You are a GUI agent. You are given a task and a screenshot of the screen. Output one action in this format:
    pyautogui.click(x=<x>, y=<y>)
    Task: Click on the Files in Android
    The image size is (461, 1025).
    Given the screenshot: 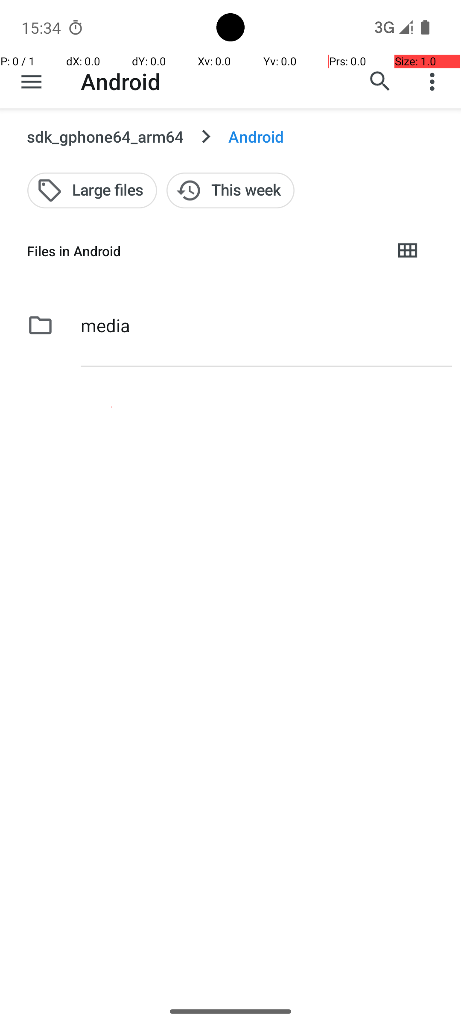 What is the action you would take?
    pyautogui.click(x=203, y=251)
    